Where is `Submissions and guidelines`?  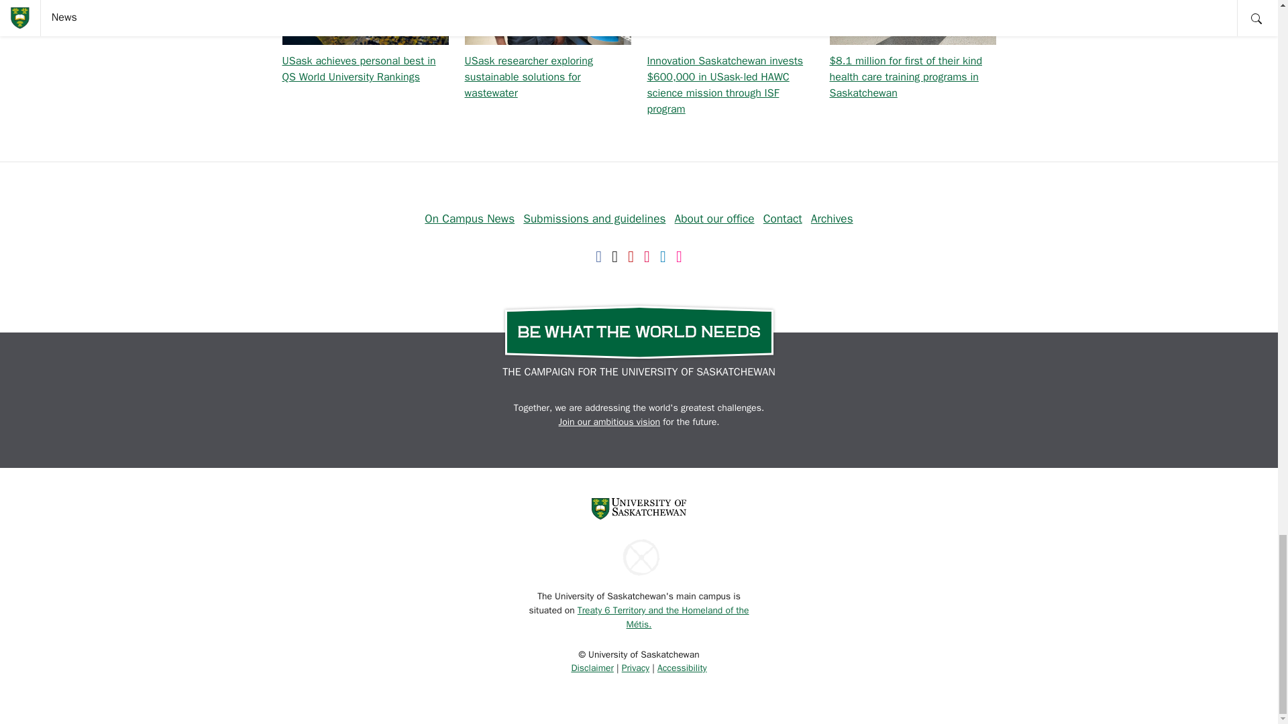
Submissions and guidelines is located at coordinates (594, 219).